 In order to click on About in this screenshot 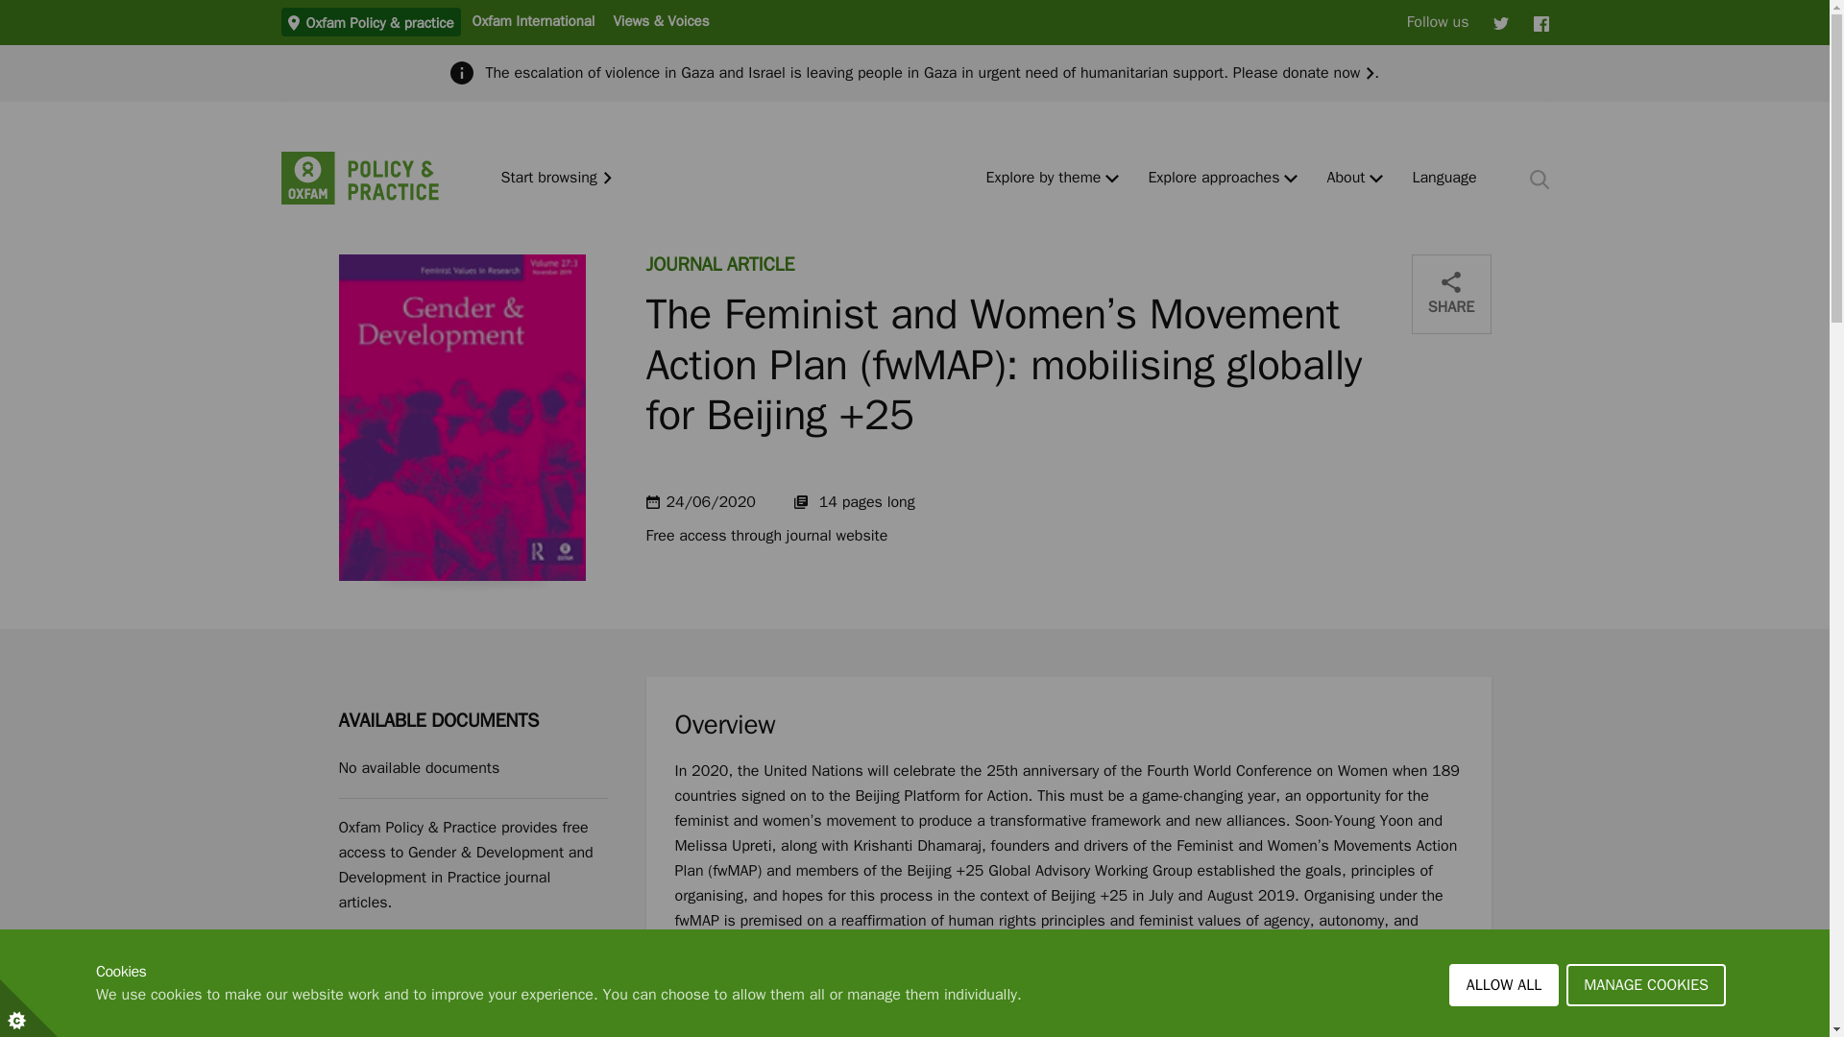, I will do `click(1345, 179)`.